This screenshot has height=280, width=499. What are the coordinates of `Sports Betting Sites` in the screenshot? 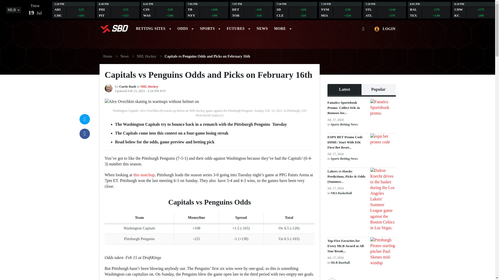 It's located at (153, 27).